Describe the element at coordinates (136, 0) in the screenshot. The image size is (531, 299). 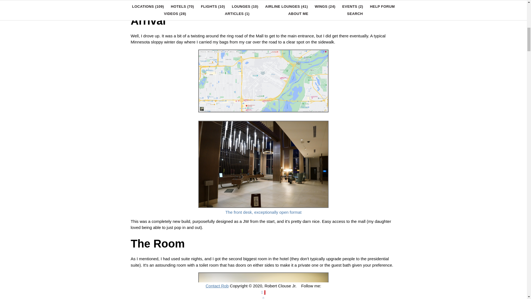
I see `Dining` at that location.